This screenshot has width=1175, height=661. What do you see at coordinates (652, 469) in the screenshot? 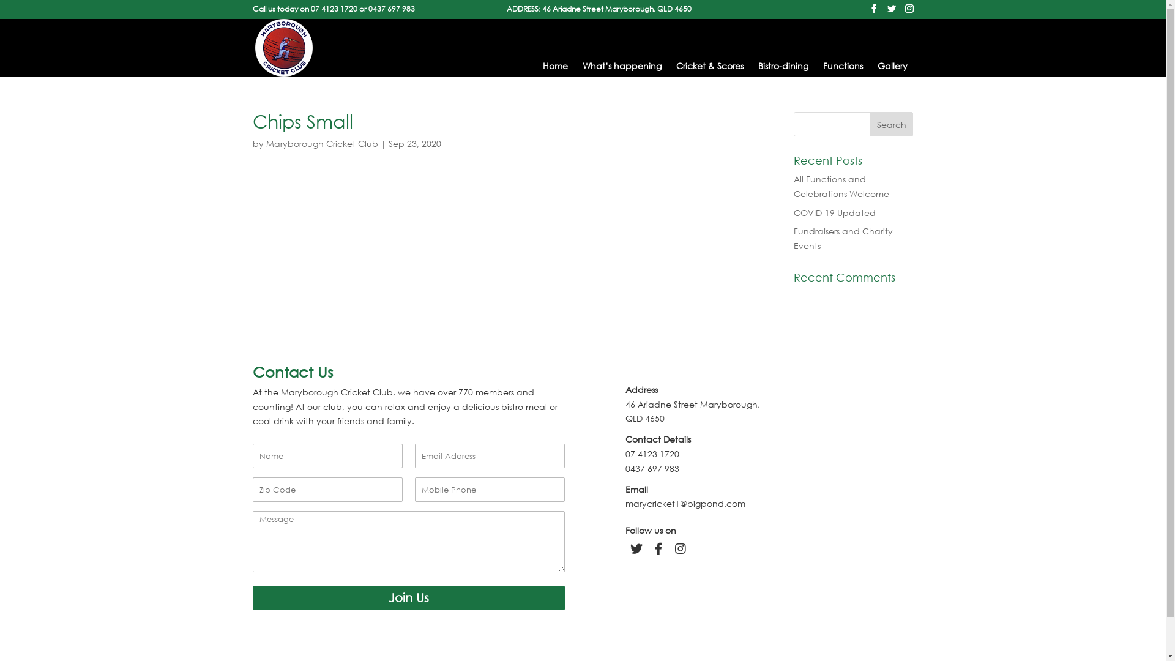
I see `0437 697 983` at bounding box center [652, 469].